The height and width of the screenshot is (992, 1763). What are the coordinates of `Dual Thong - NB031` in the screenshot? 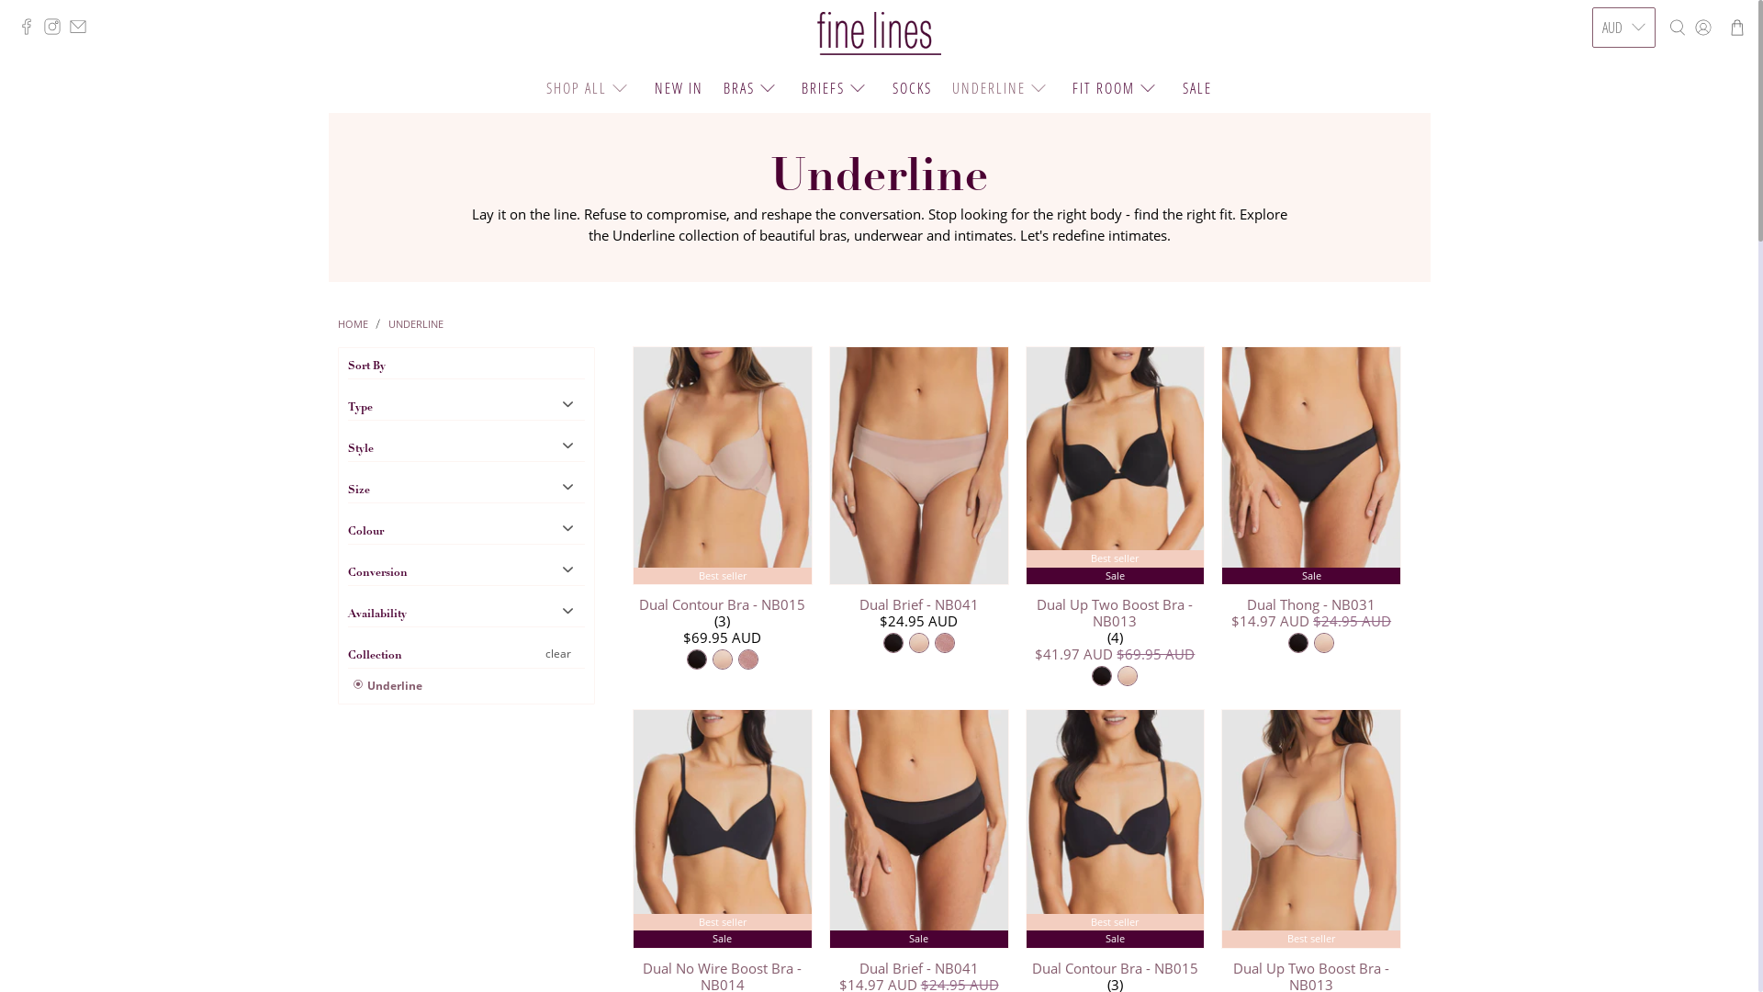 It's located at (1311, 603).